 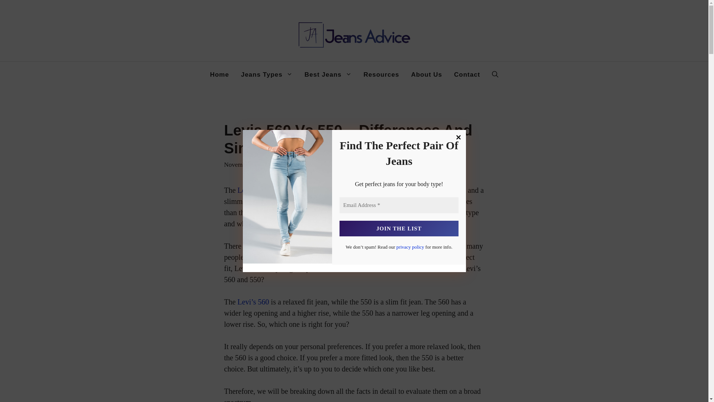 I want to click on Best Jeans, so click(x=328, y=75).